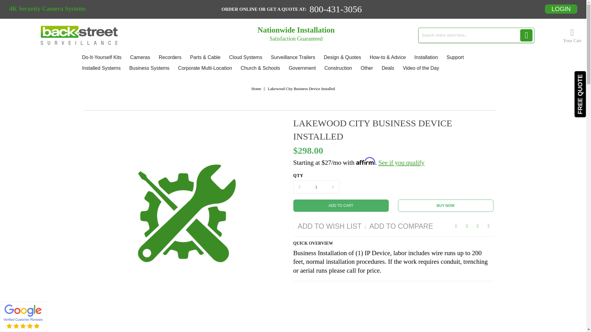 This screenshot has width=591, height=332. Describe the element at coordinates (561, 9) in the screenshot. I see `LOGIN` at that location.